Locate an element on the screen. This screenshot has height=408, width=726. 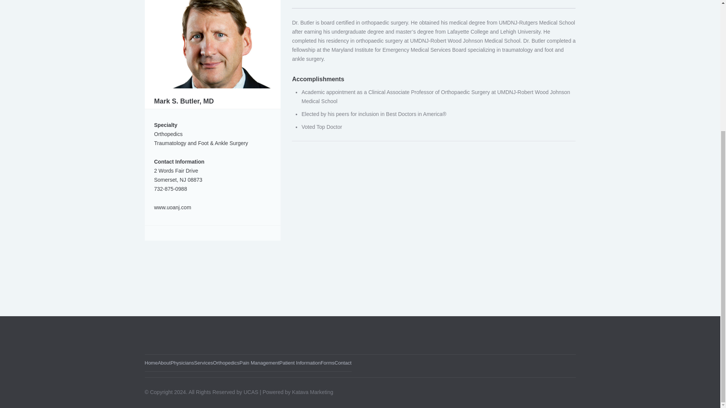
Mark S. Butler, MD is located at coordinates (213, 37).